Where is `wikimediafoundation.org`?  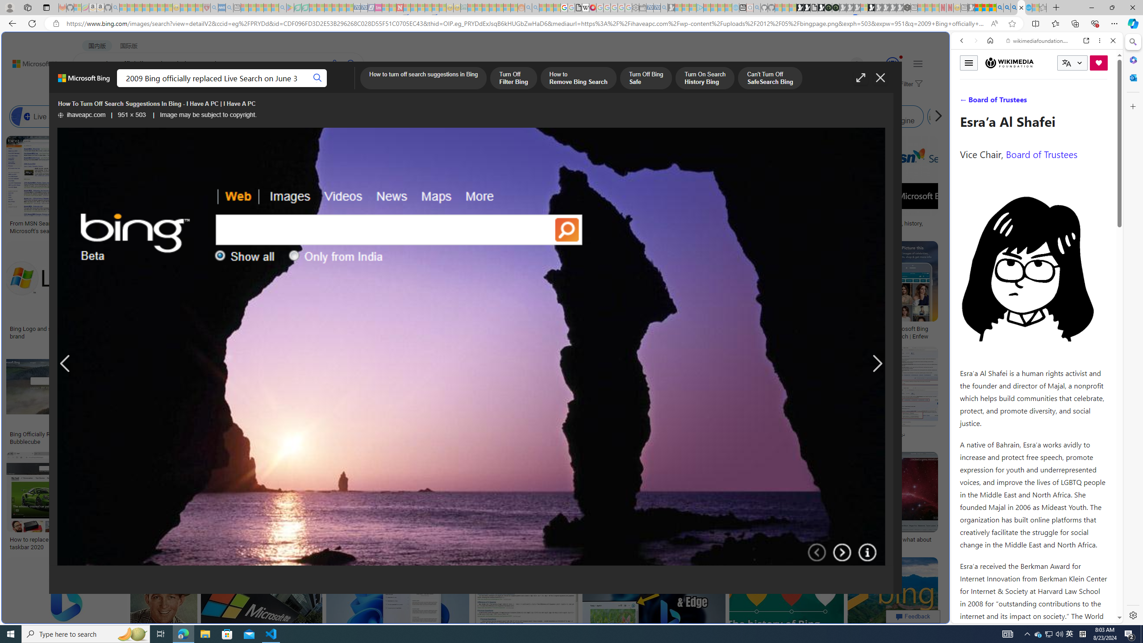 wikimediafoundation.org is located at coordinates (1039, 41).